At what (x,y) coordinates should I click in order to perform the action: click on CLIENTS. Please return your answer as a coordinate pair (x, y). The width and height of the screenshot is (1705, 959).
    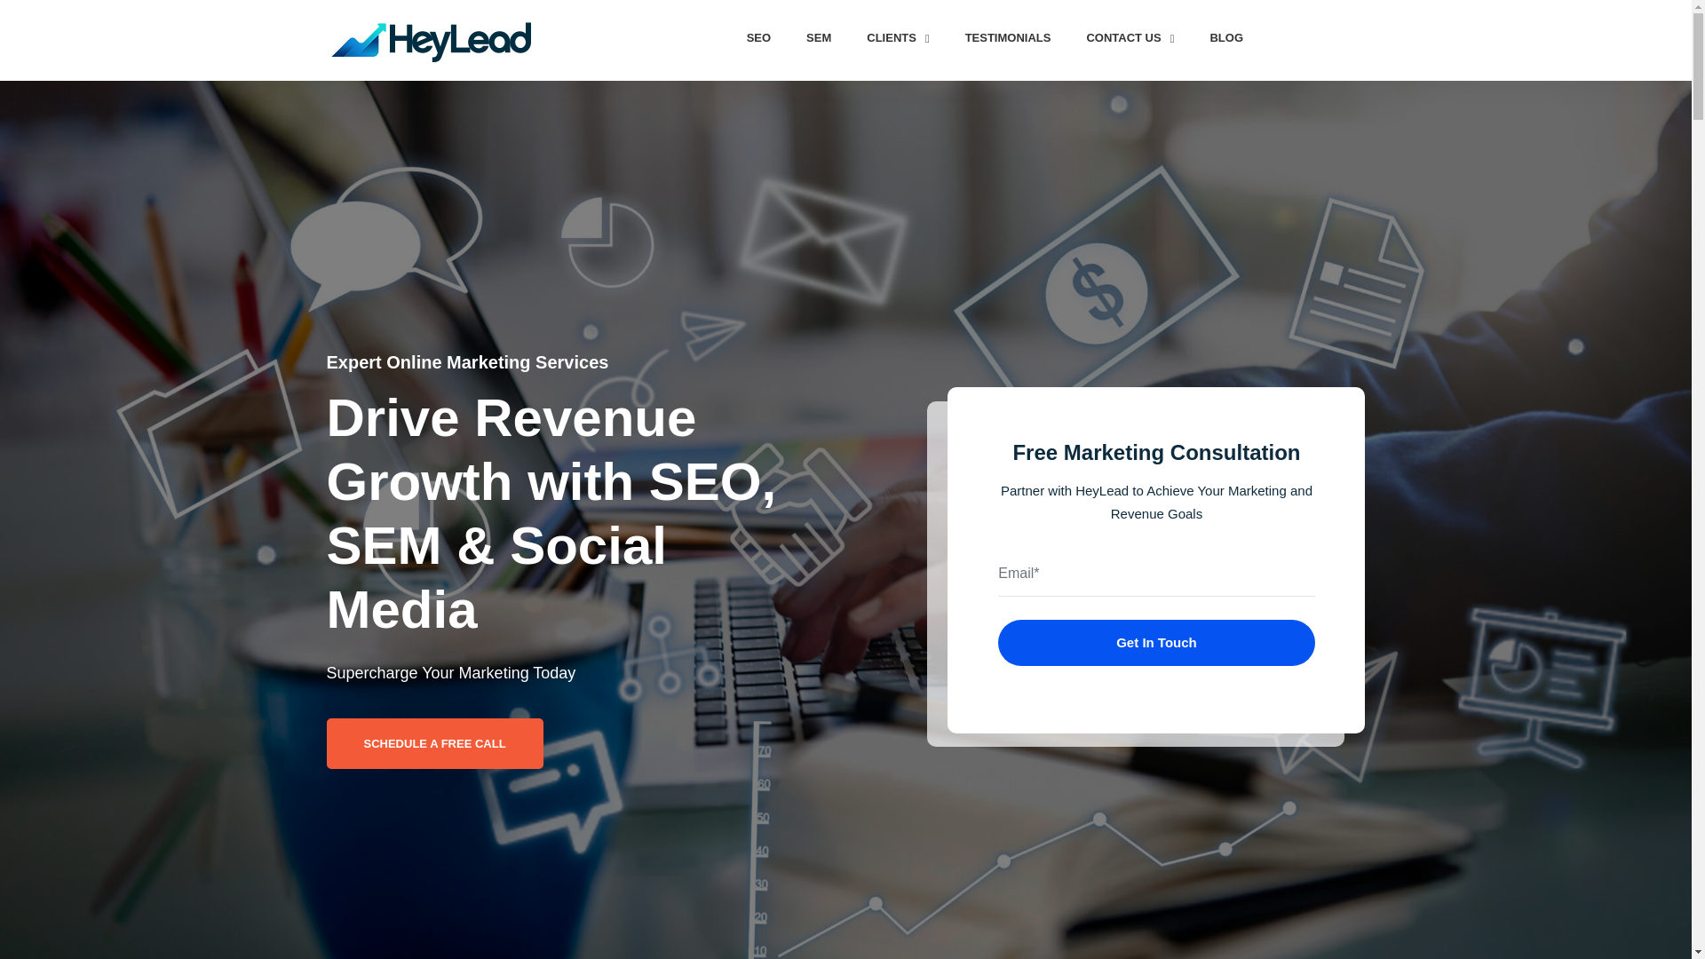
    Looking at the image, I should click on (897, 37).